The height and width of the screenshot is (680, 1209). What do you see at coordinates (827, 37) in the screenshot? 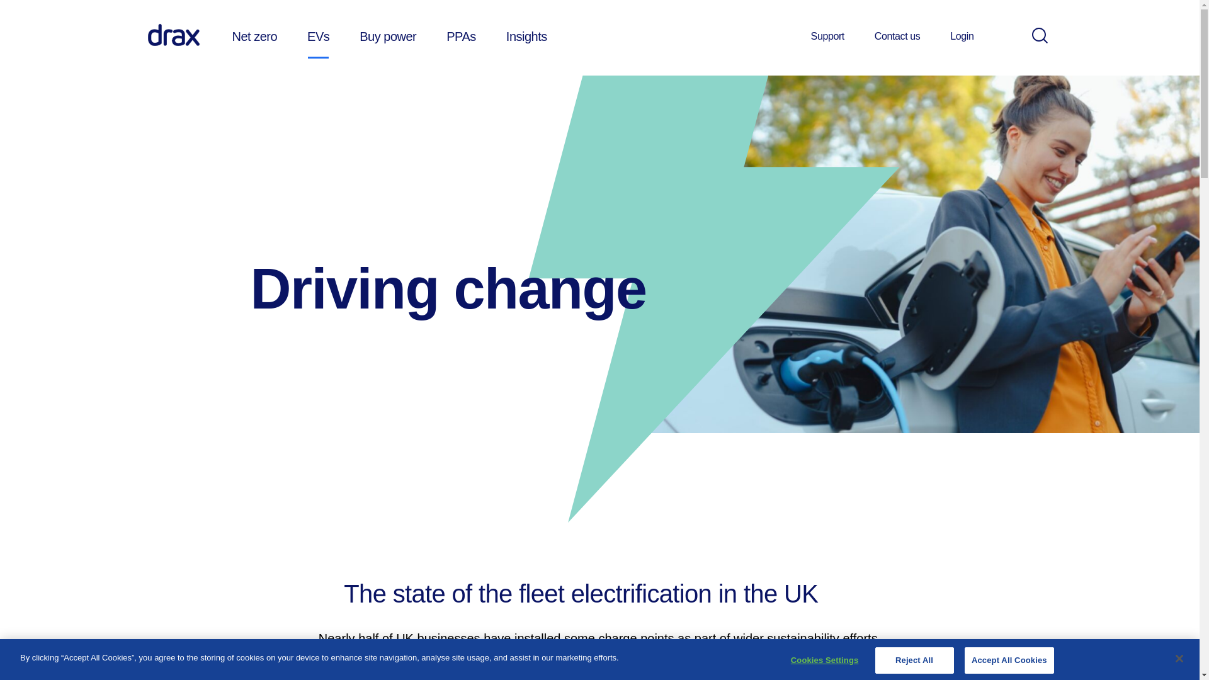
I see `Support` at bounding box center [827, 37].